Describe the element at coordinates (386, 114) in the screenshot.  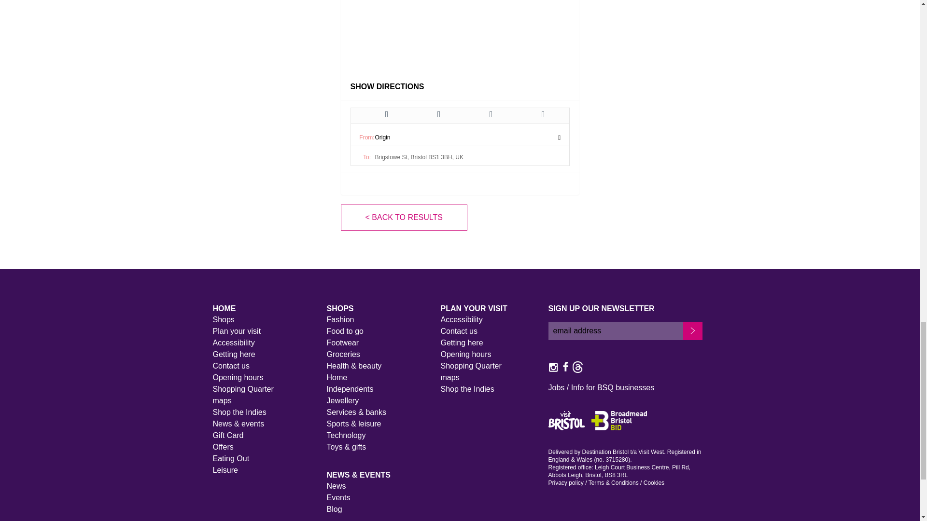
I see `Driving` at that location.